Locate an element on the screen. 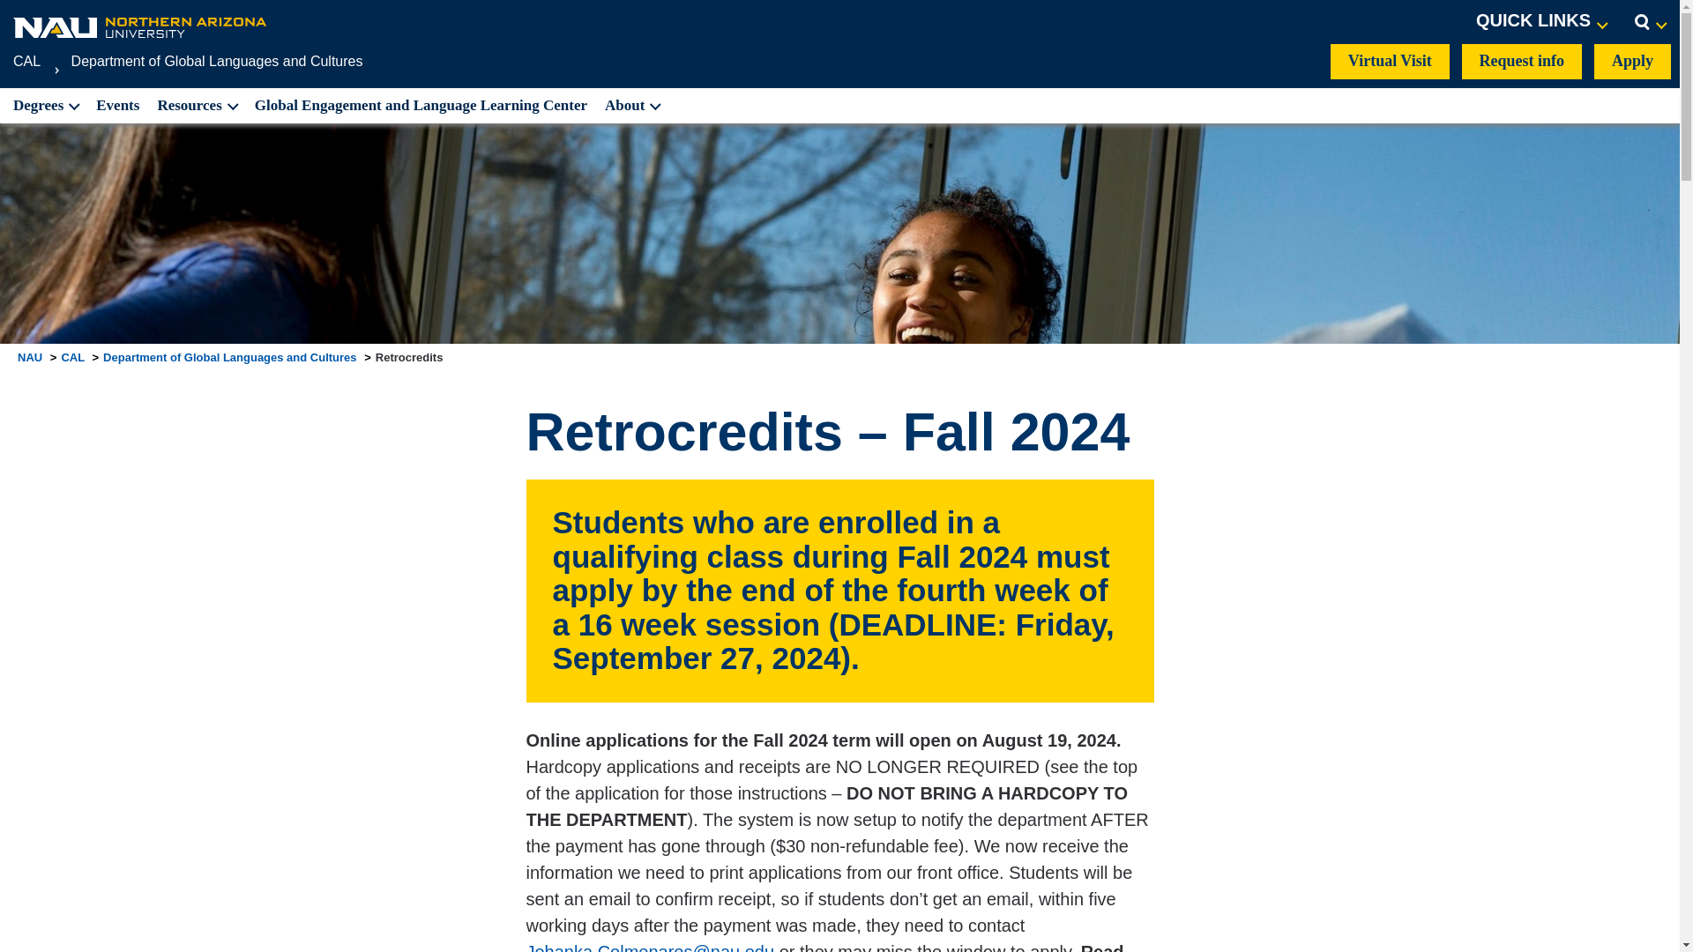 The height and width of the screenshot is (952, 1693). NAU Home is located at coordinates (141, 26).